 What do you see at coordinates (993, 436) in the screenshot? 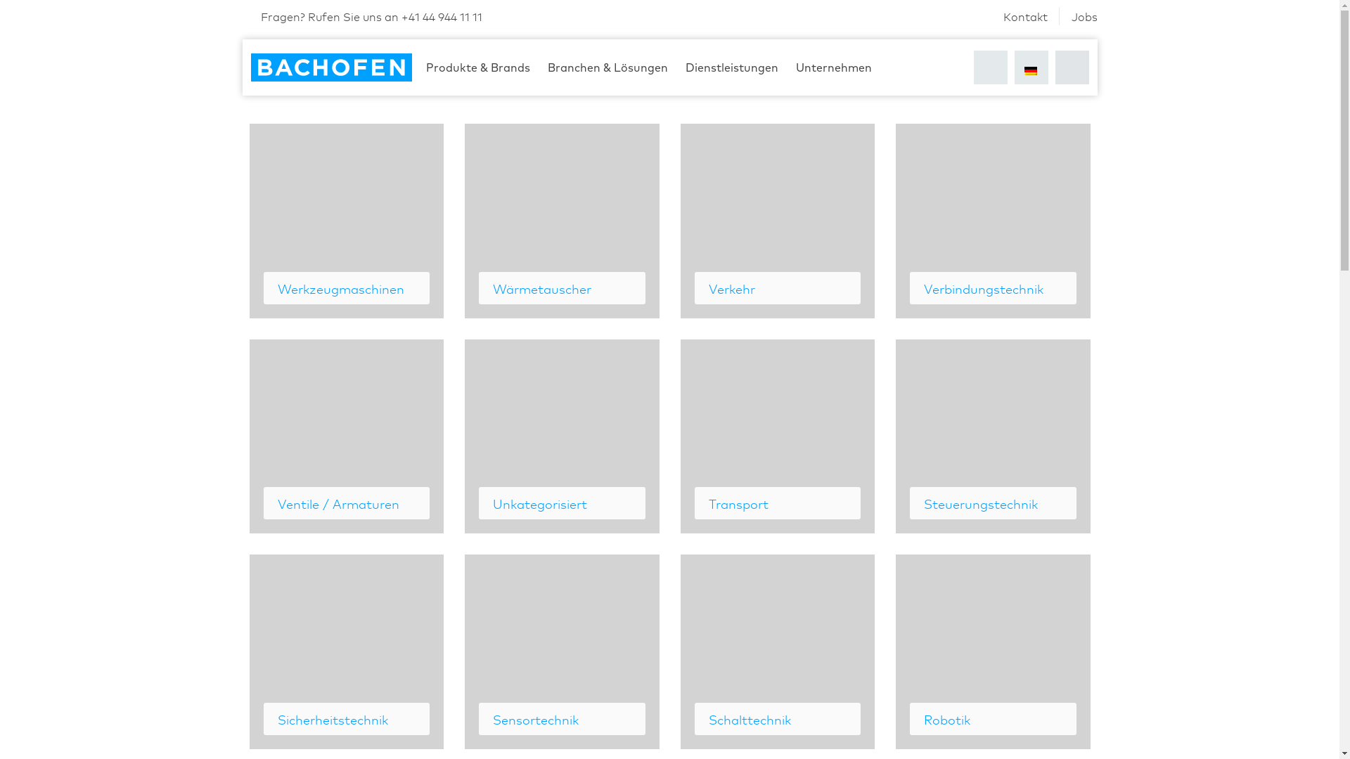
I see `Steuerungstechnik` at bounding box center [993, 436].